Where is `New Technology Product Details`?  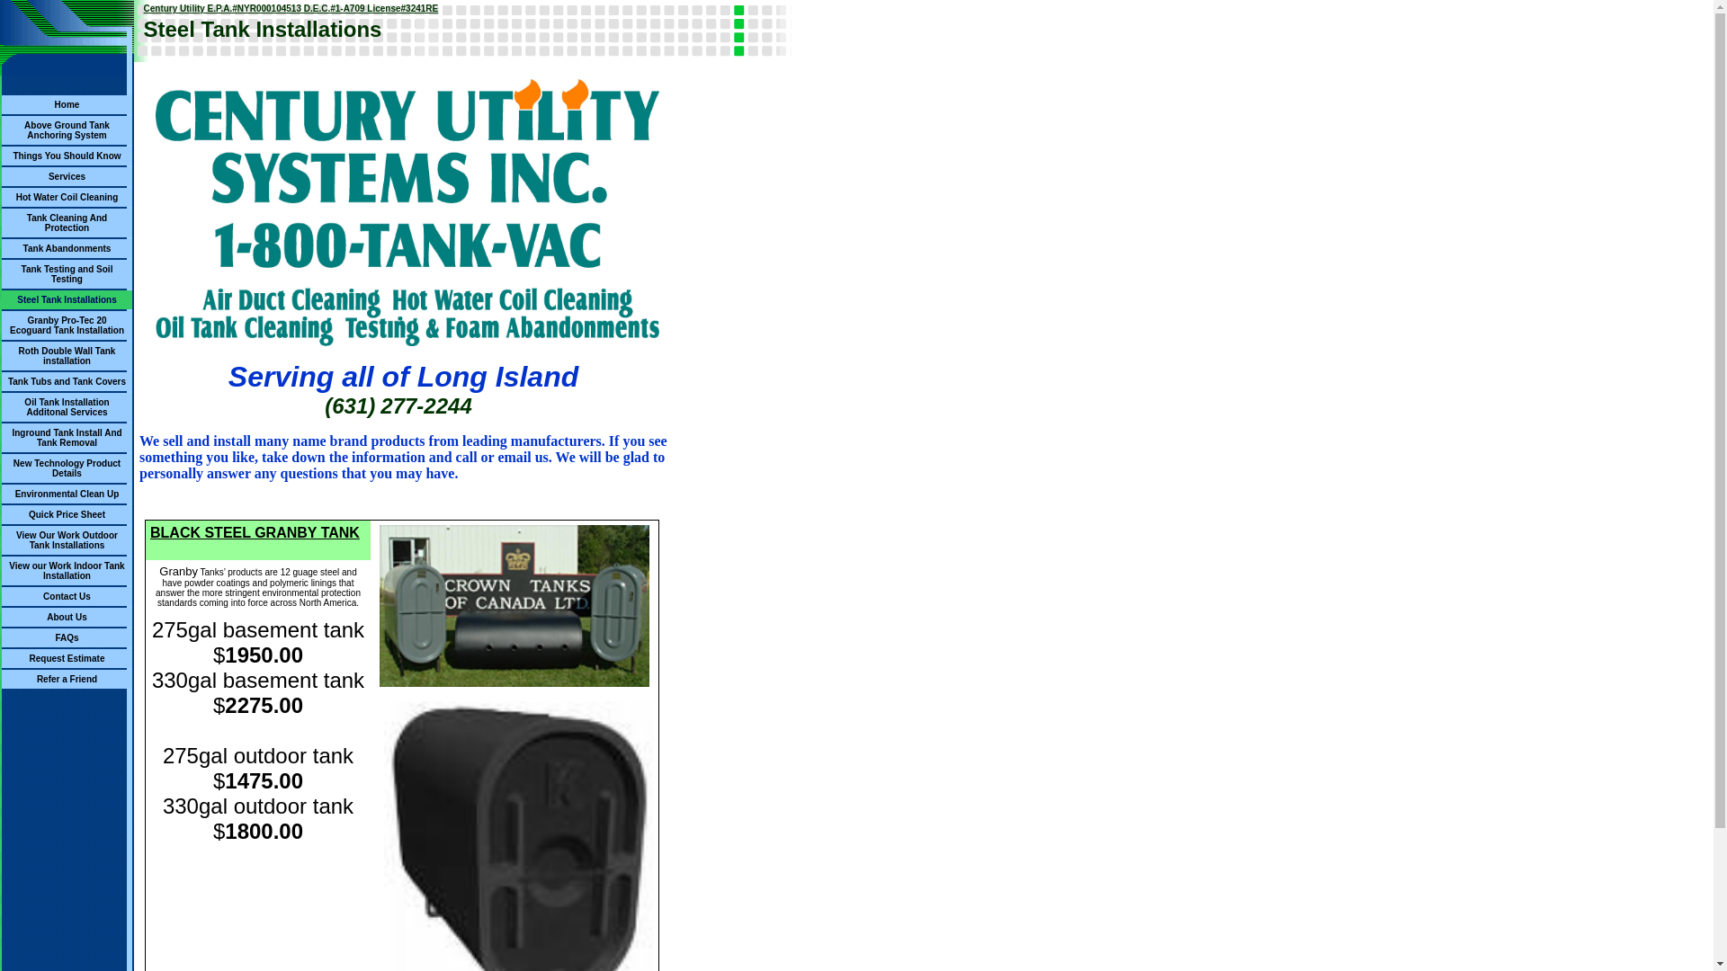
New Technology Product Details is located at coordinates (67, 467).